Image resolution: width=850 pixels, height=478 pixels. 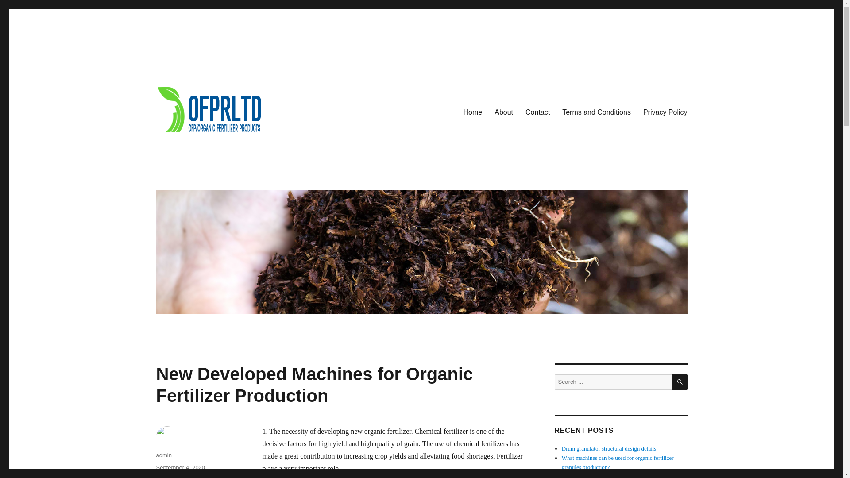 What do you see at coordinates (209, 477) in the screenshot?
I see `Orgnaic Fertilizer` at bounding box center [209, 477].